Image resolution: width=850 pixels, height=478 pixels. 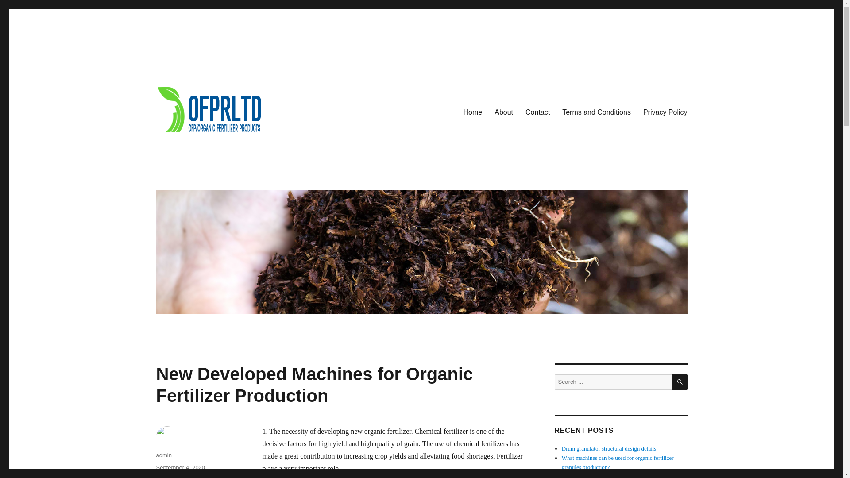 What do you see at coordinates (209, 477) in the screenshot?
I see `Orgnaic Fertilizer` at bounding box center [209, 477].